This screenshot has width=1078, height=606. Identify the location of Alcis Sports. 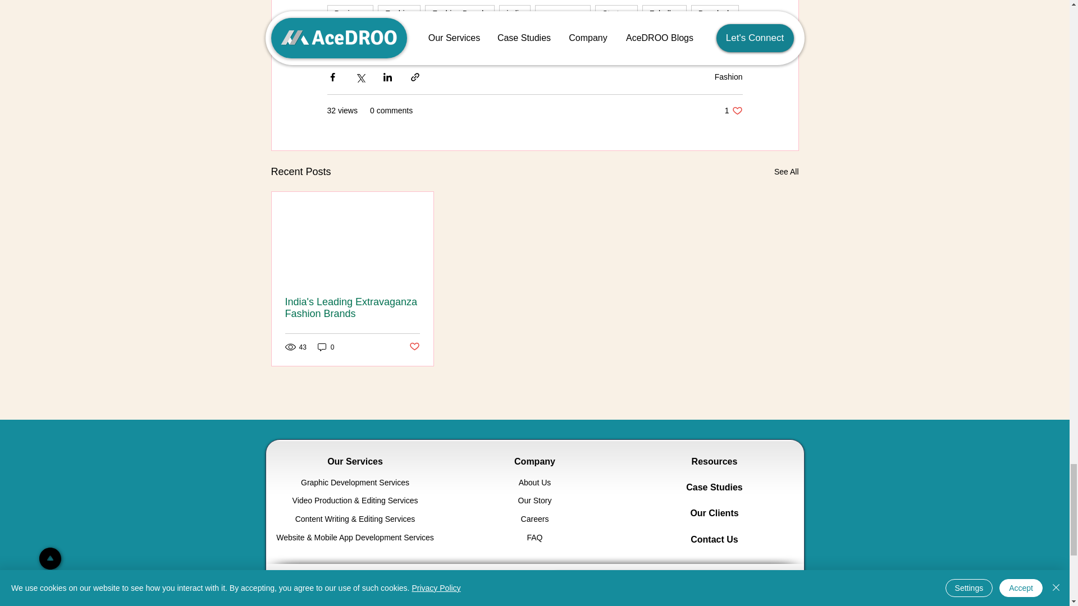
(392, 35).